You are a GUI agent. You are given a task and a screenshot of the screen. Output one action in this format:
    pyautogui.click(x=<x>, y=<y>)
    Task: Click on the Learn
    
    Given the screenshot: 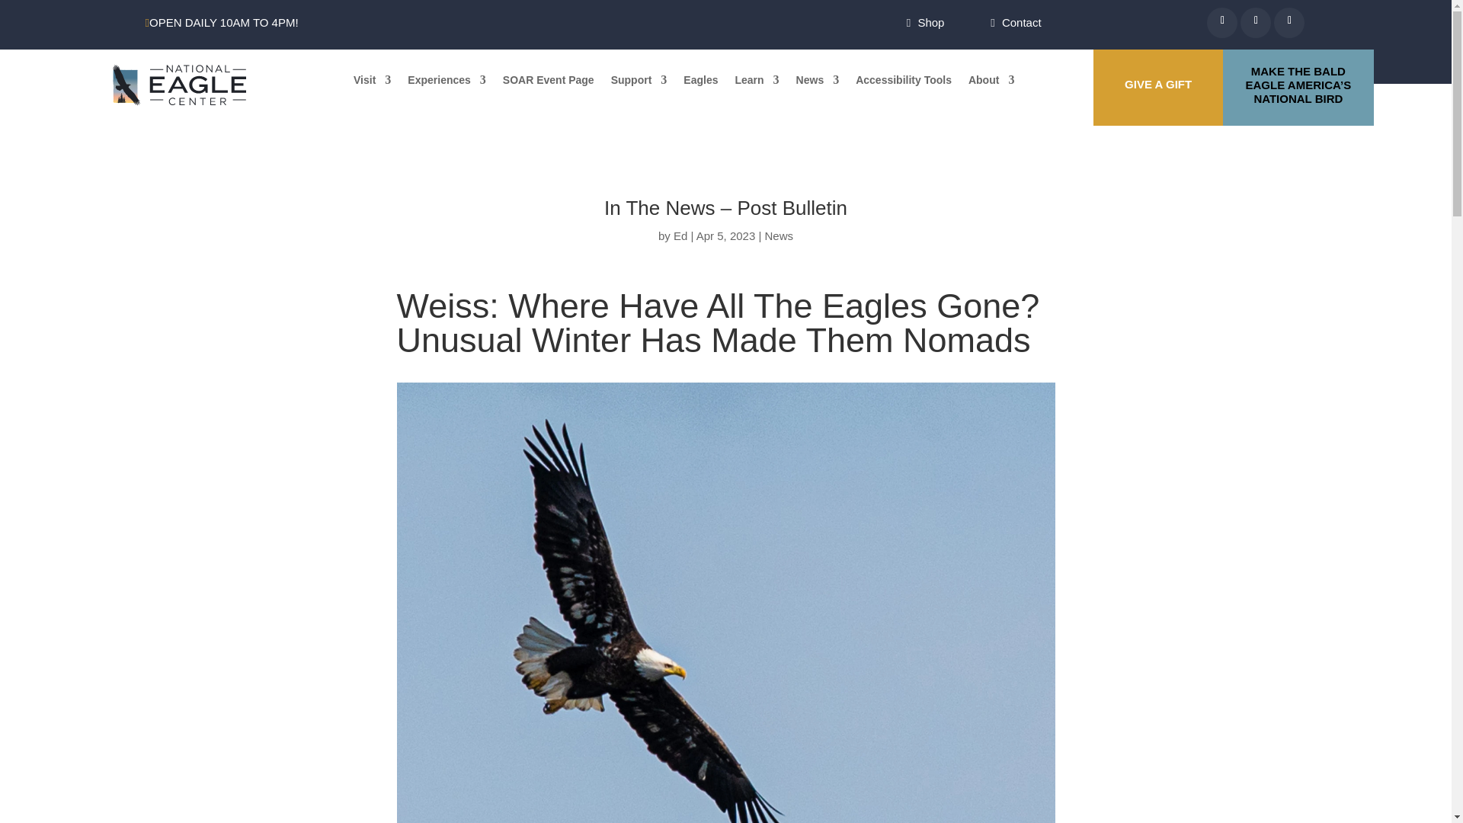 What is the action you would take?
    pyautogui.click(x=756, y=82)
    